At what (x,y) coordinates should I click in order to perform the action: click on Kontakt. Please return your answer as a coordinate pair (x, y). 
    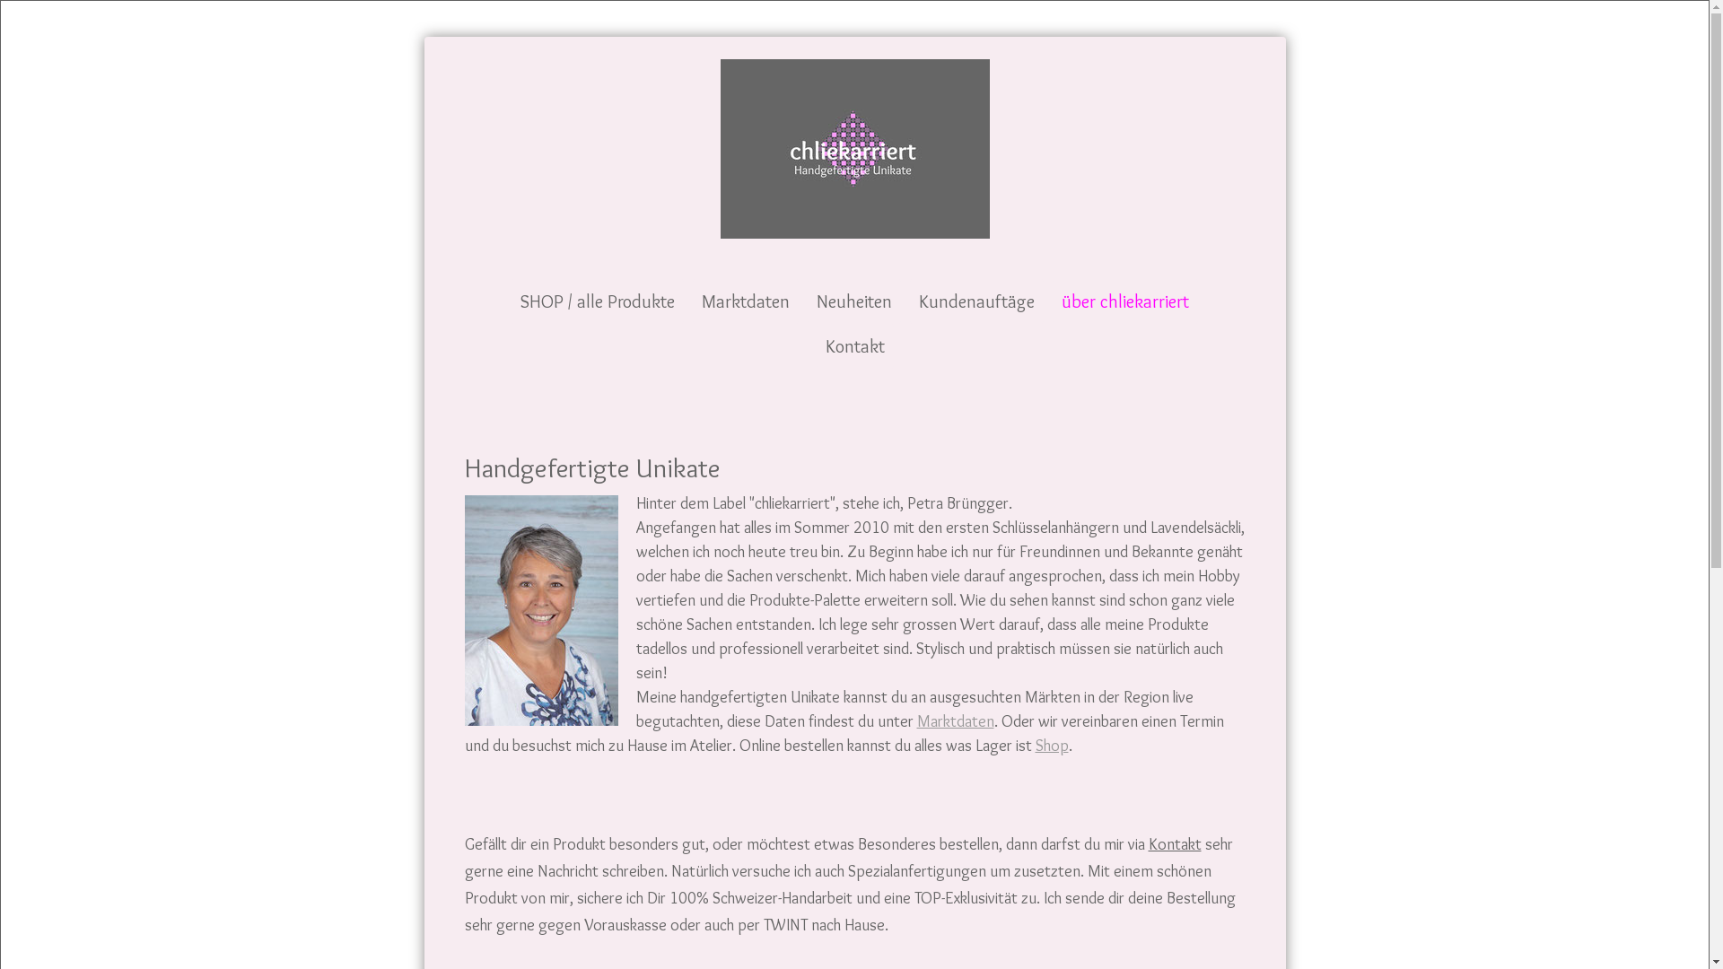
    Looking at the image, I should click on (855, 346).